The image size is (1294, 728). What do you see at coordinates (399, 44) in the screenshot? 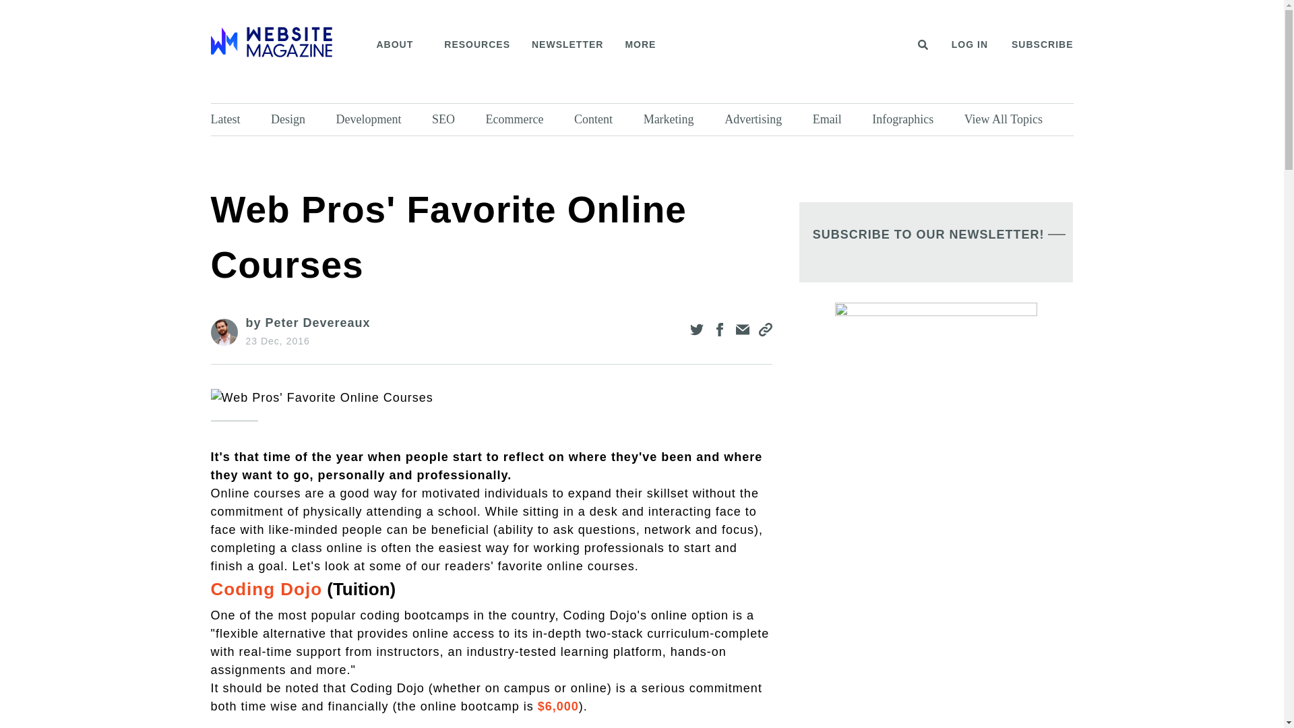
I see `ABOUT` at bounding box center [399, 44].